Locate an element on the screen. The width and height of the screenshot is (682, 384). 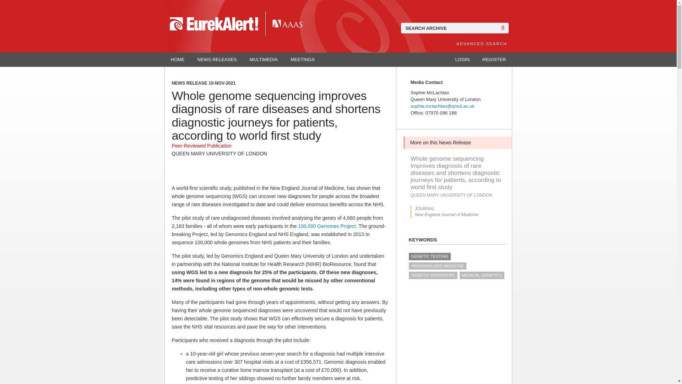
REGISTER is located at coordinates (494, 60).